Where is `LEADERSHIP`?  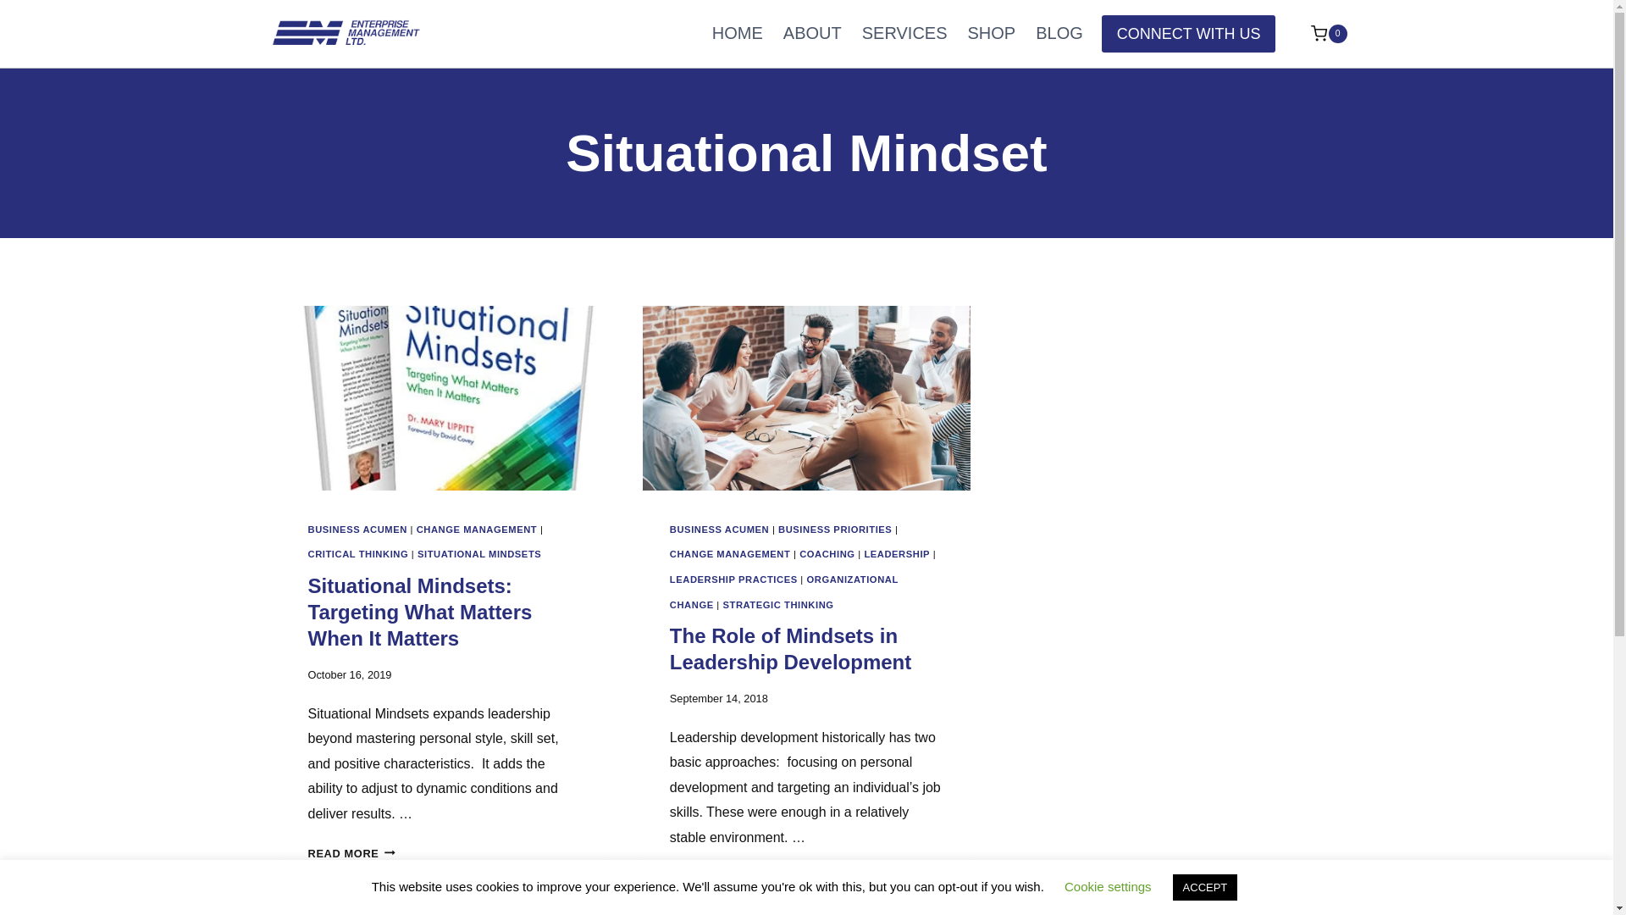 LEADERSHIP is located at coordinates (896, 554).